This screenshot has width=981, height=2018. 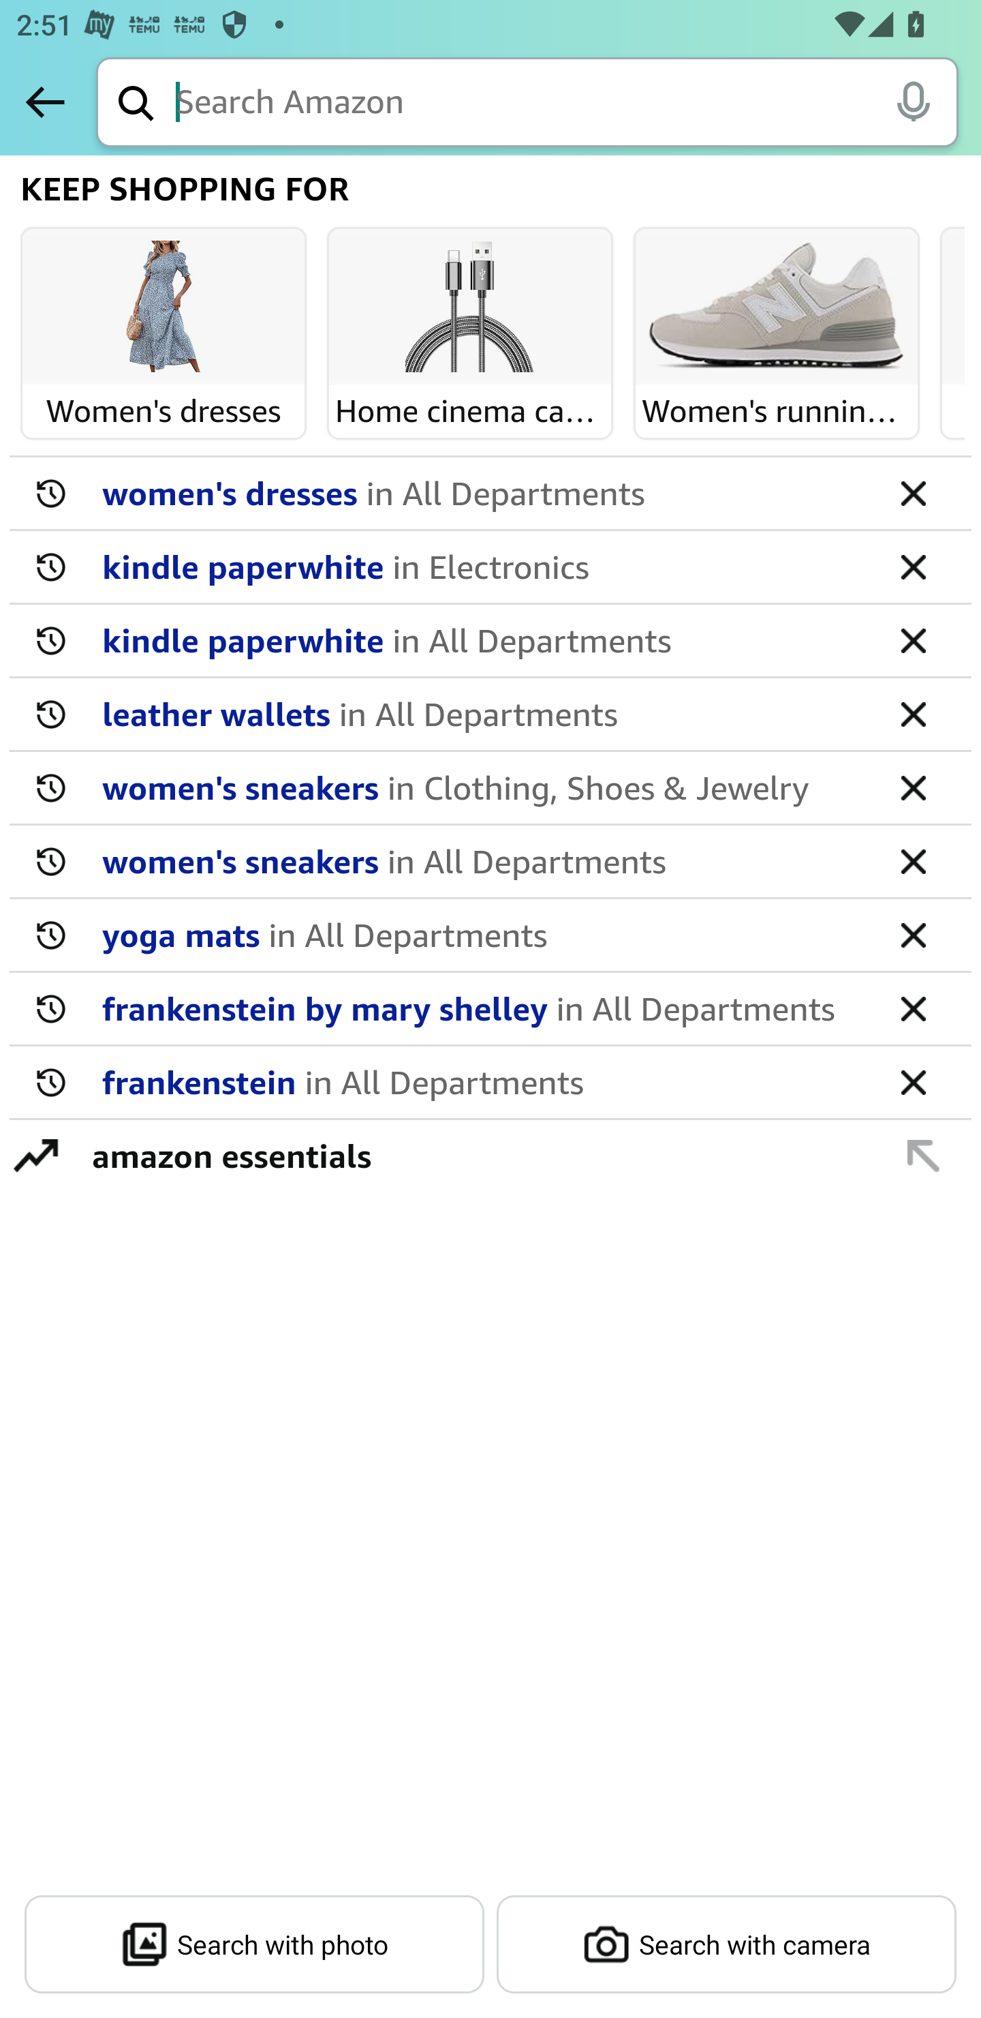 I want to click on leather wallets, so click(x=482, y=713).